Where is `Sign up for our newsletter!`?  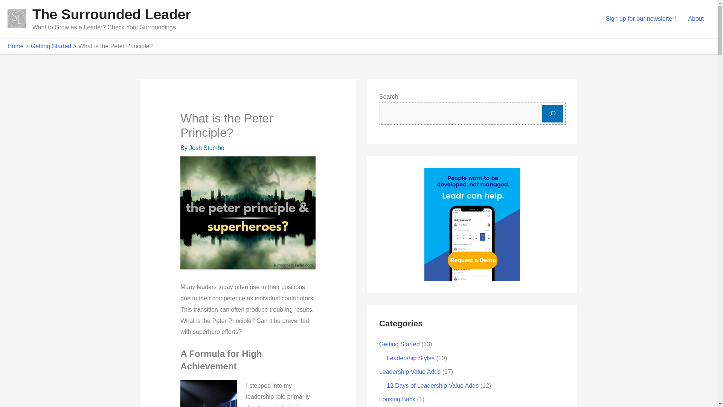 Sign up for our newsletter! is located at coordinates (640, 19).